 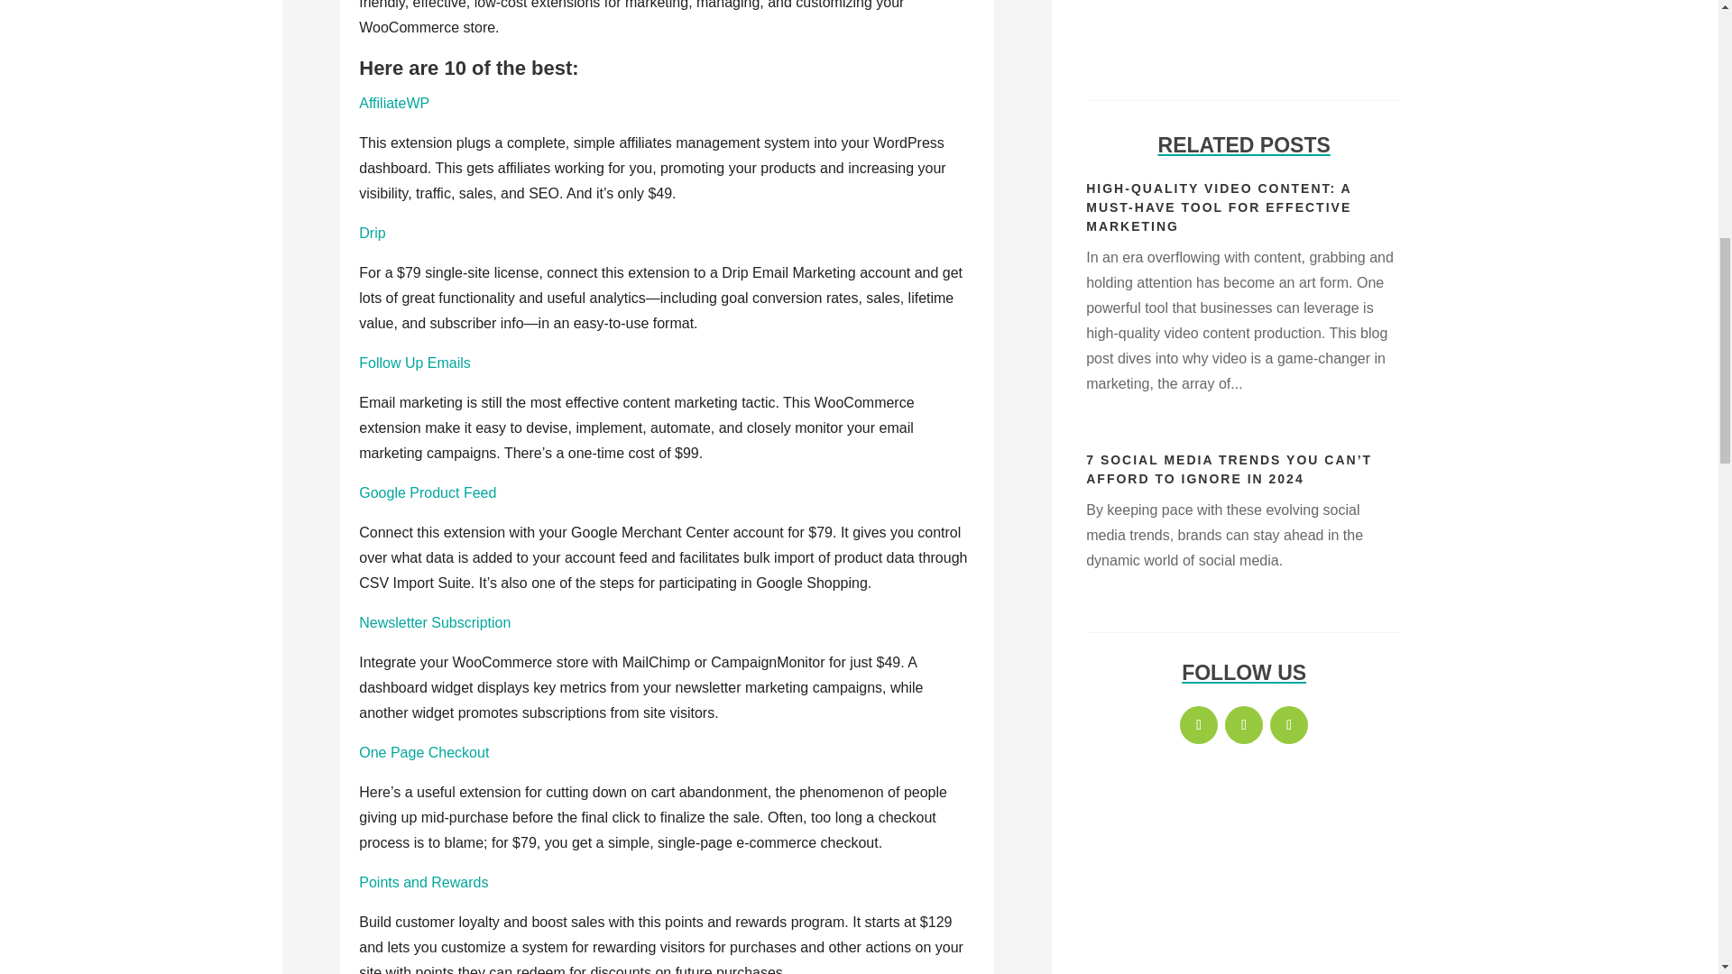 I want to click on Follow on X, so click(x=1243, y=725).